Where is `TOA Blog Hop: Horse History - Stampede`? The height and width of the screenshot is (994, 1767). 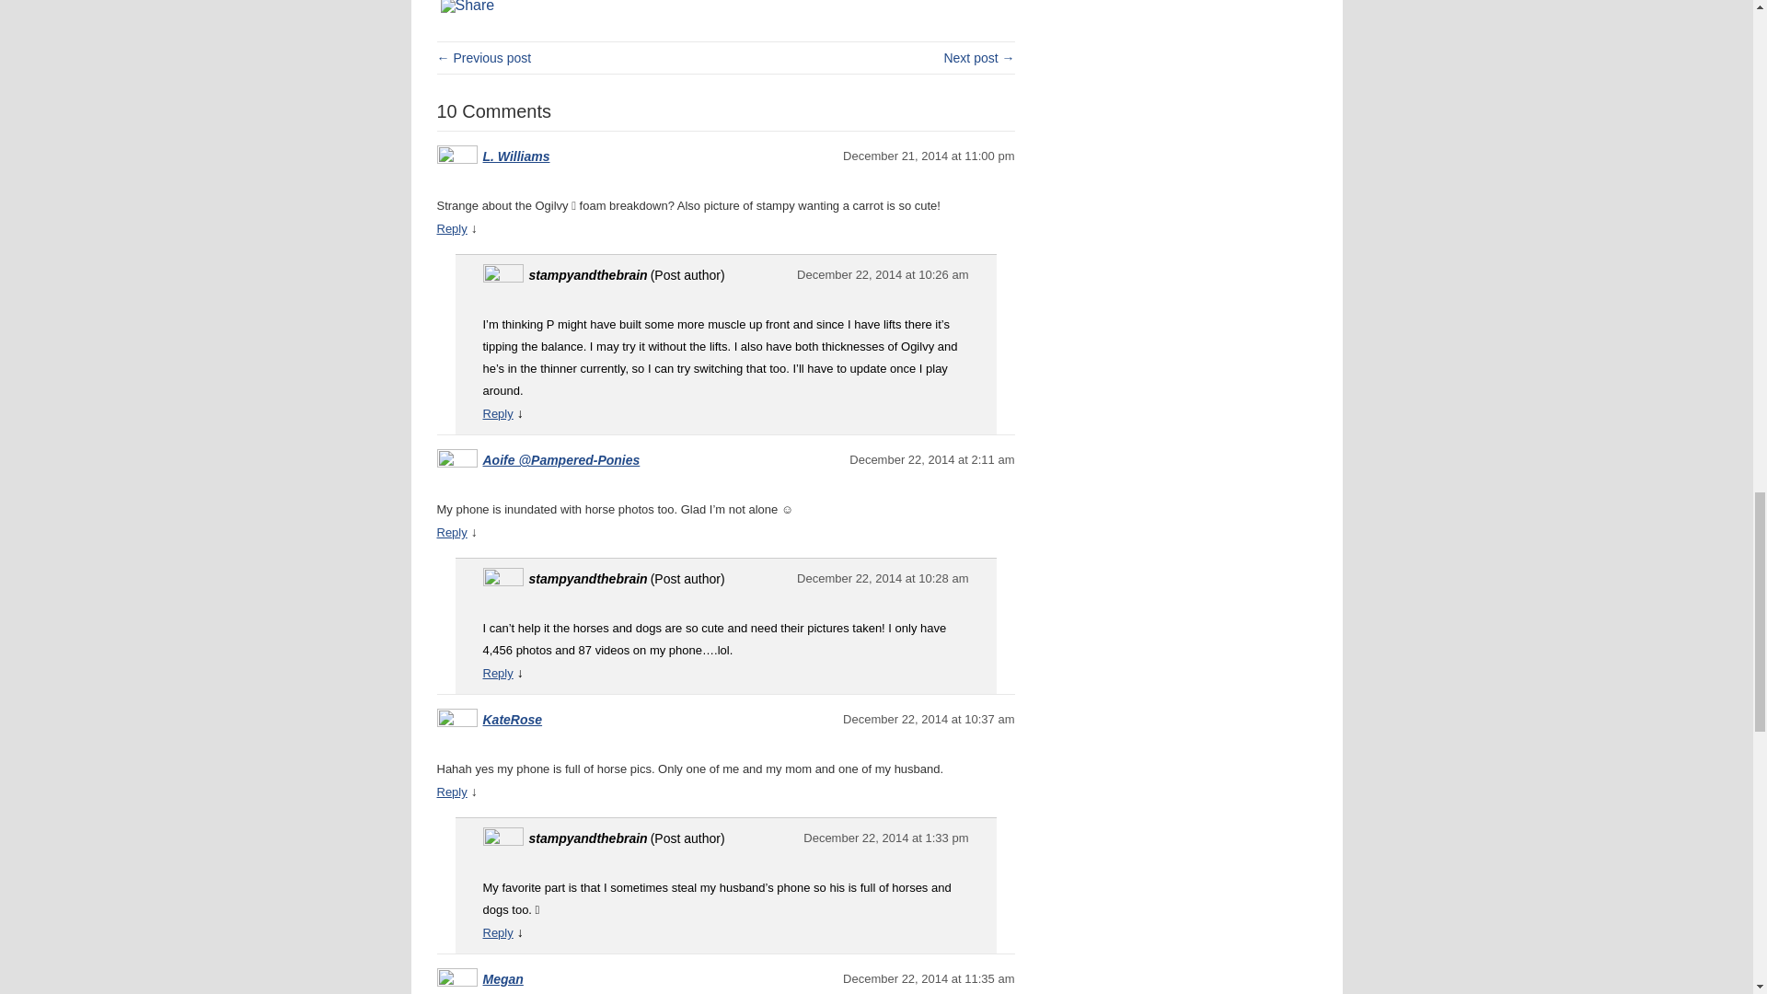
TOA Blog Hop: Horse History - Stampede is located at coordinates (979, 58).